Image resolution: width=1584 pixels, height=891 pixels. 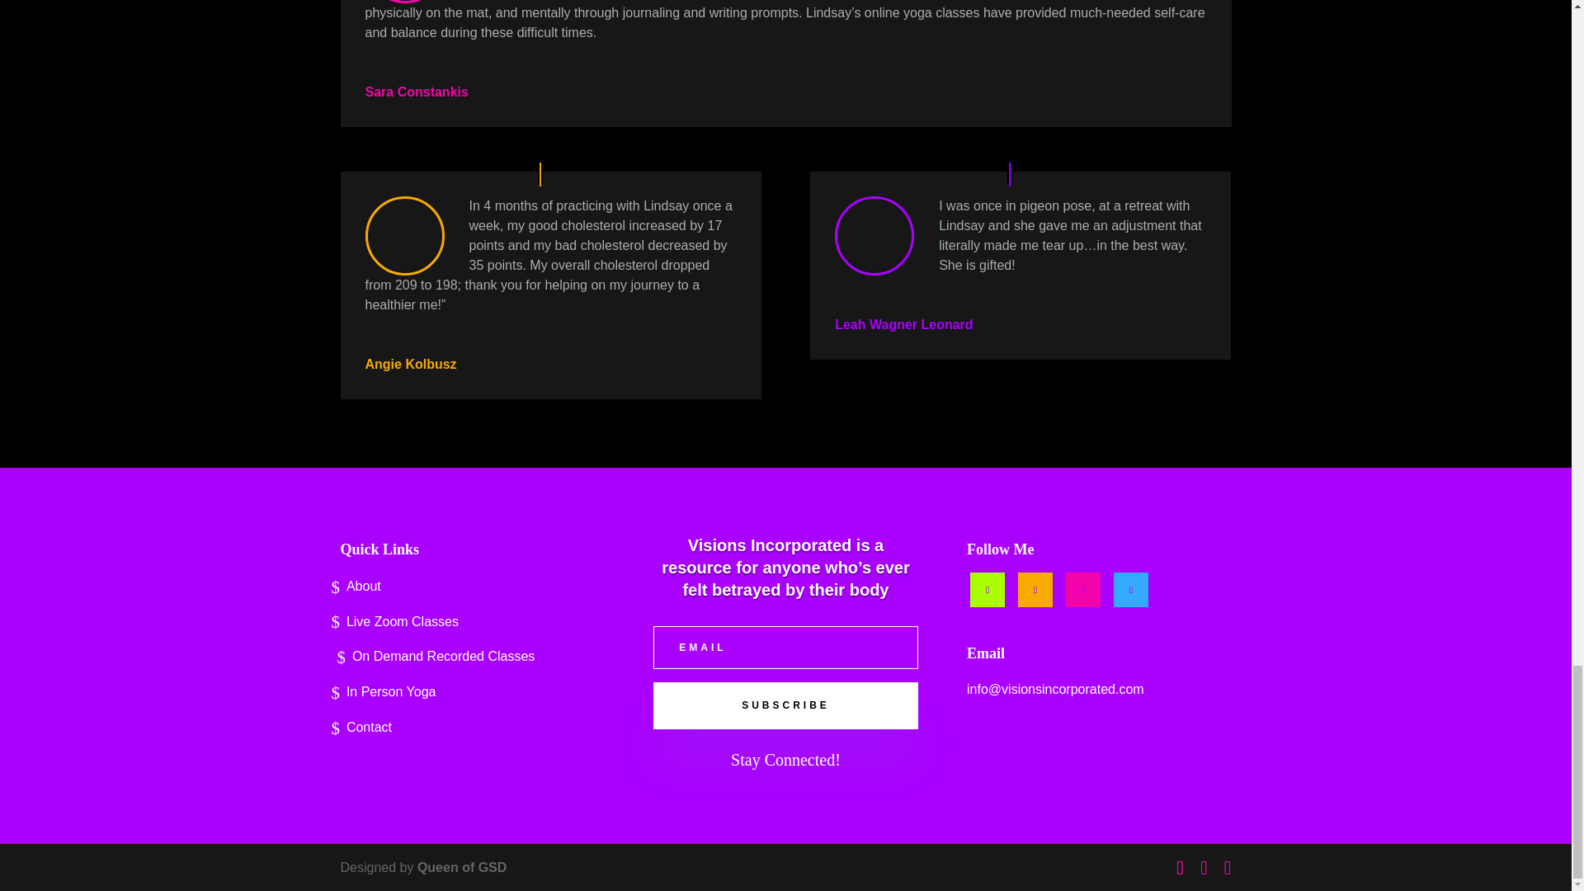 I want to click on Follow on Facebook, so click(x=987, y=589).